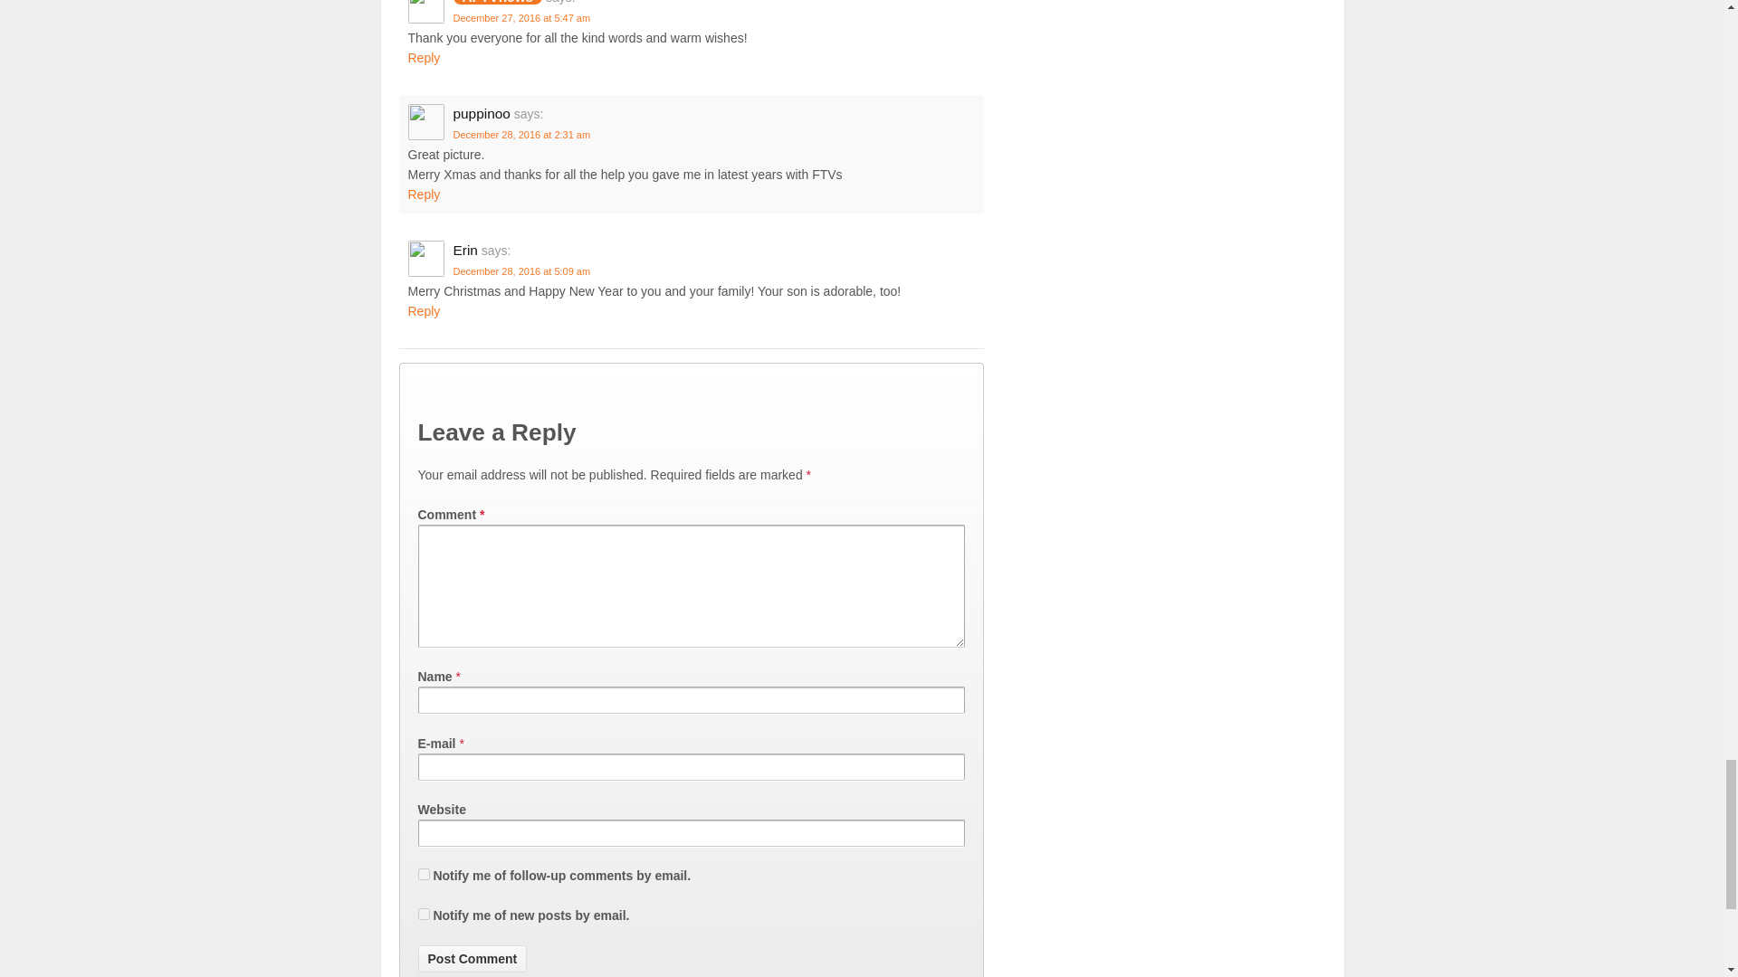  What do you see at coordinates (424, 874) in the screenshot?
I see `subscribe` at bounding box center [424, 874].